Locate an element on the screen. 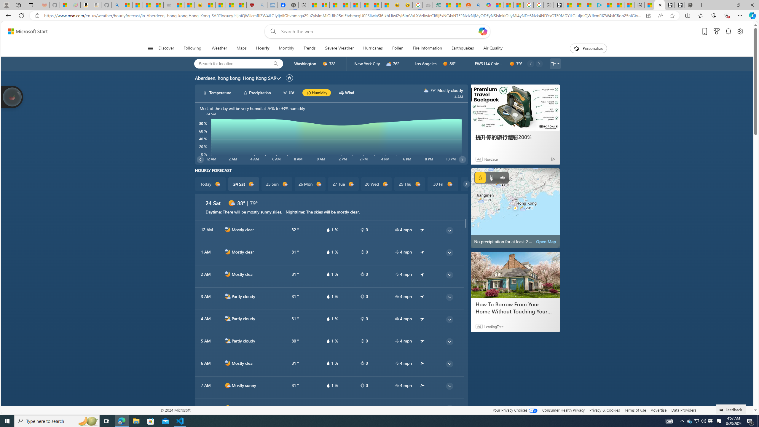 This screenshot has height=427, width=759. hourlyTable/drop is located at coordinates (328, 408).